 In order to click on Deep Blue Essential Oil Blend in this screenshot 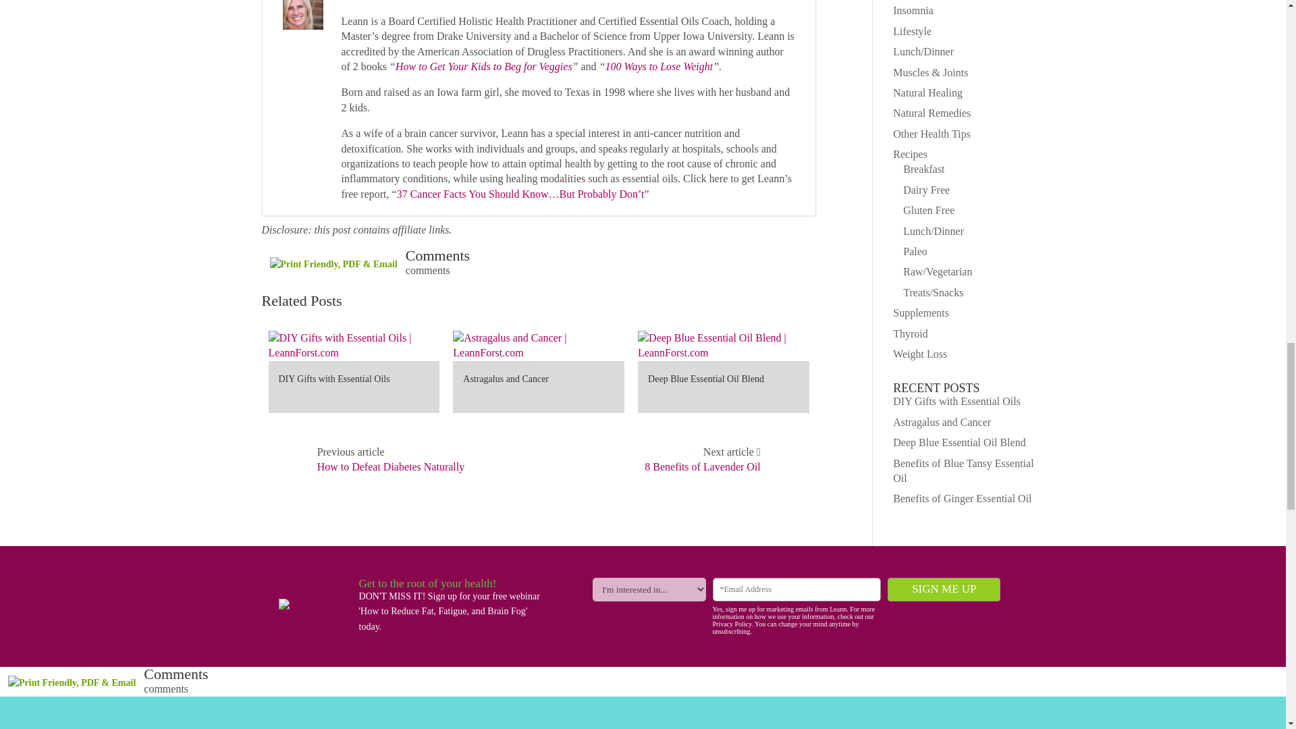, I will do `click(706, 379)`.